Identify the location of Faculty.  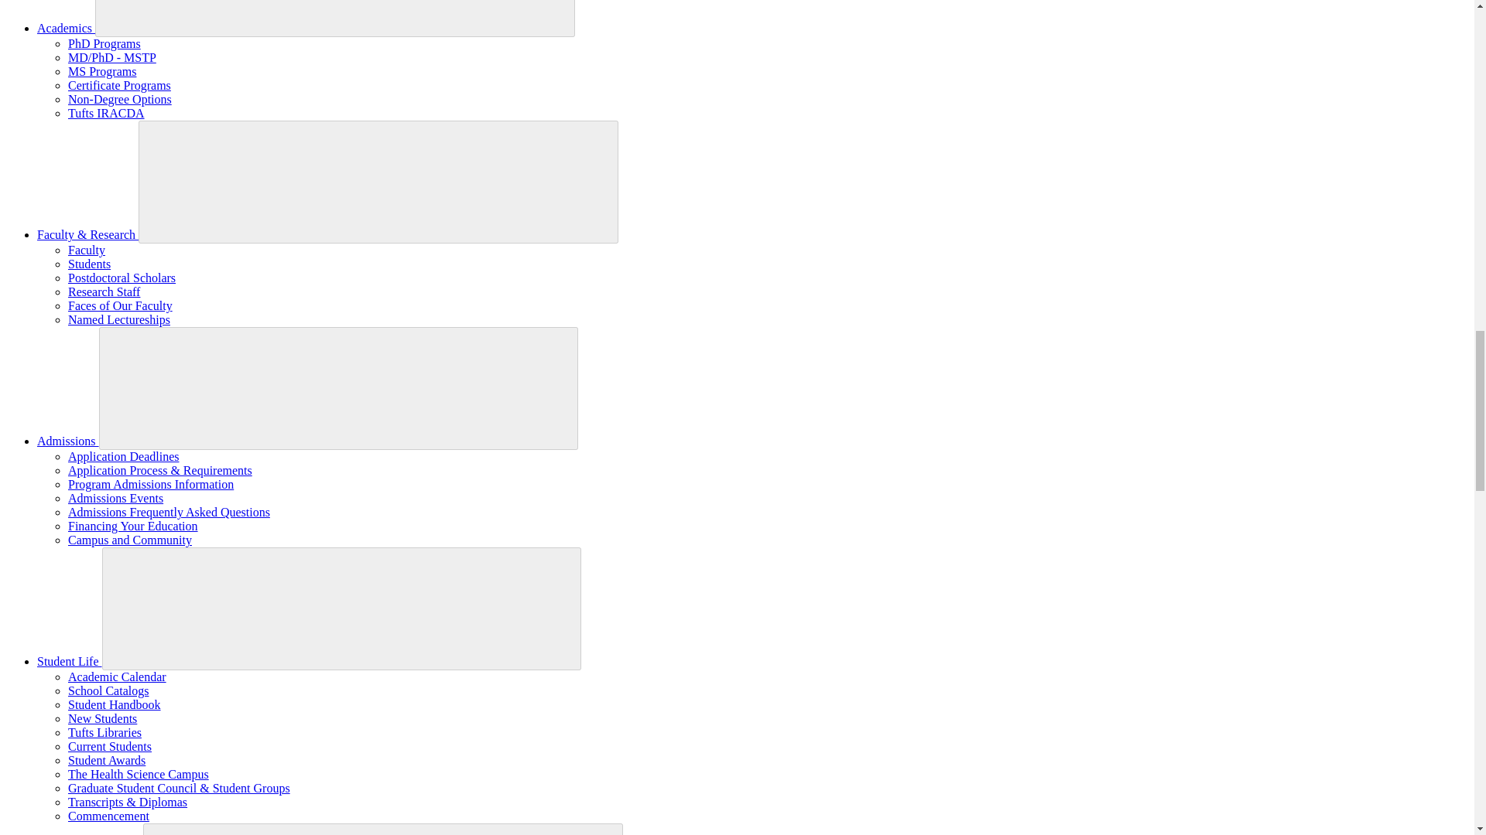
(87, 250).